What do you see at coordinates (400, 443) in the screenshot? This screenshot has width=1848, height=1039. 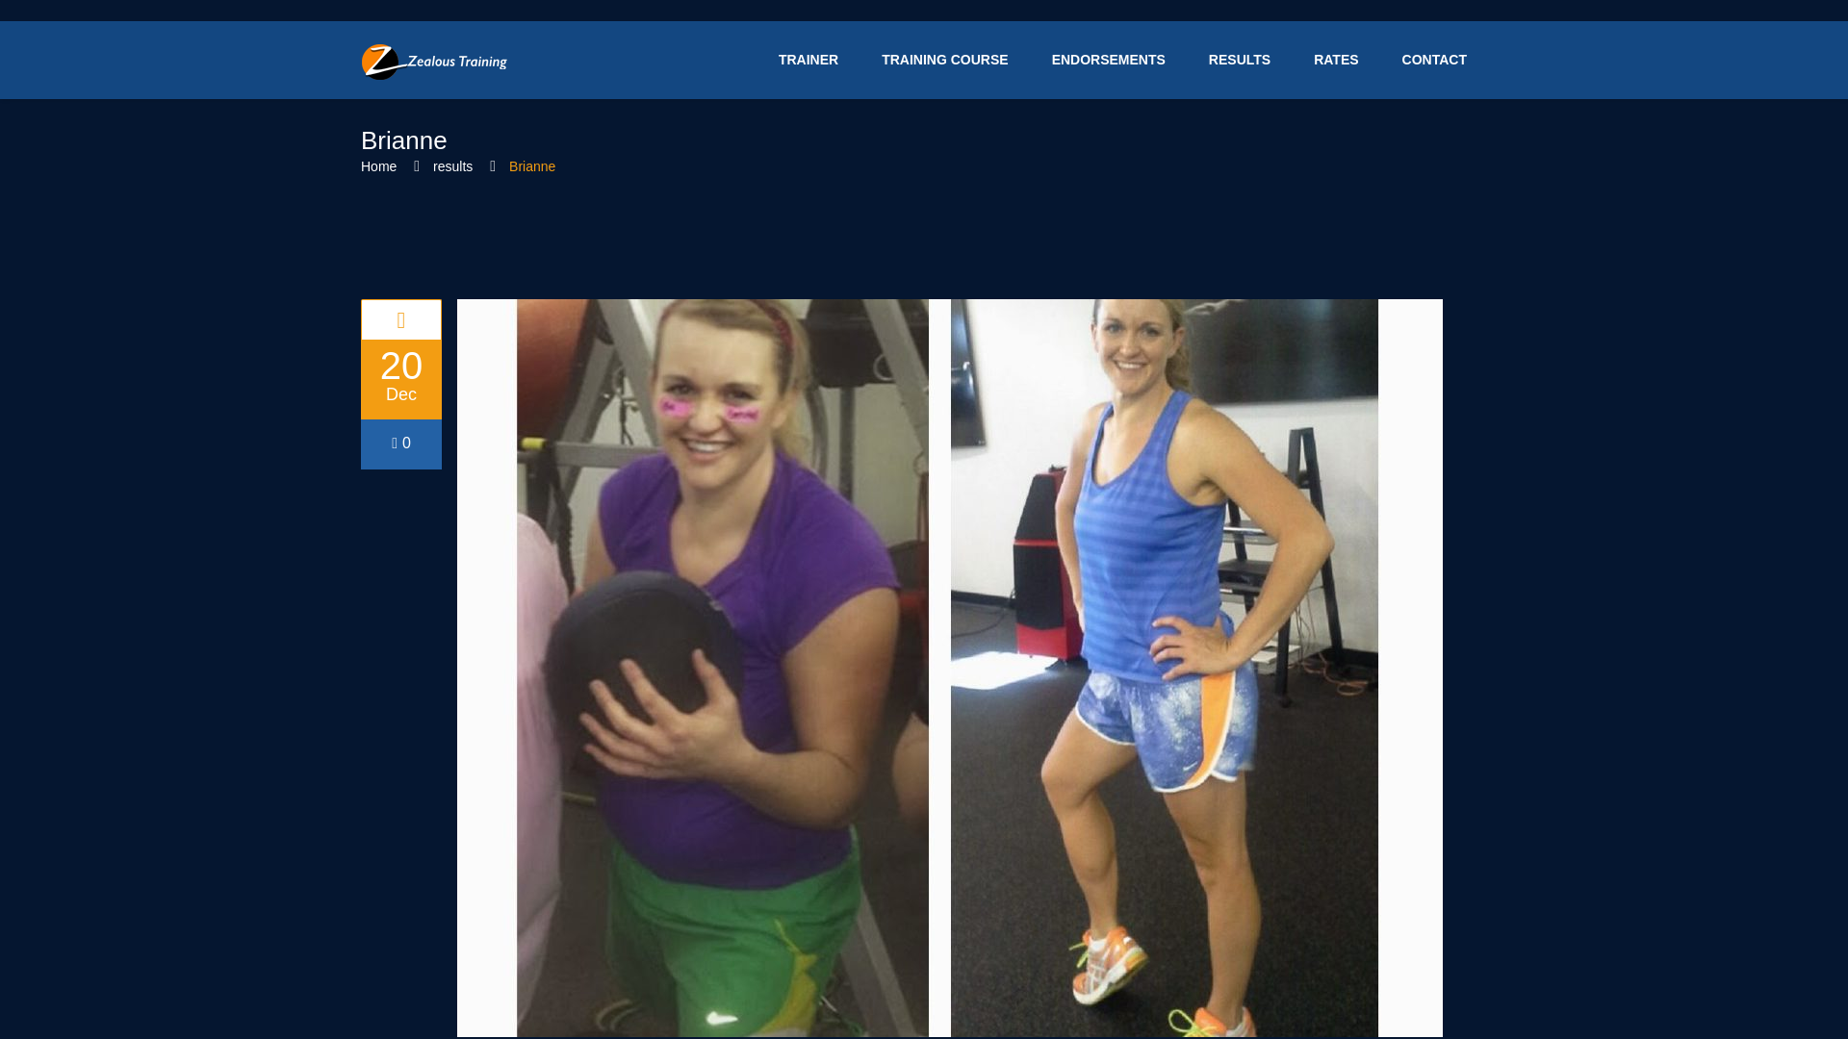 I see `0` at bounding box center [400, 443].